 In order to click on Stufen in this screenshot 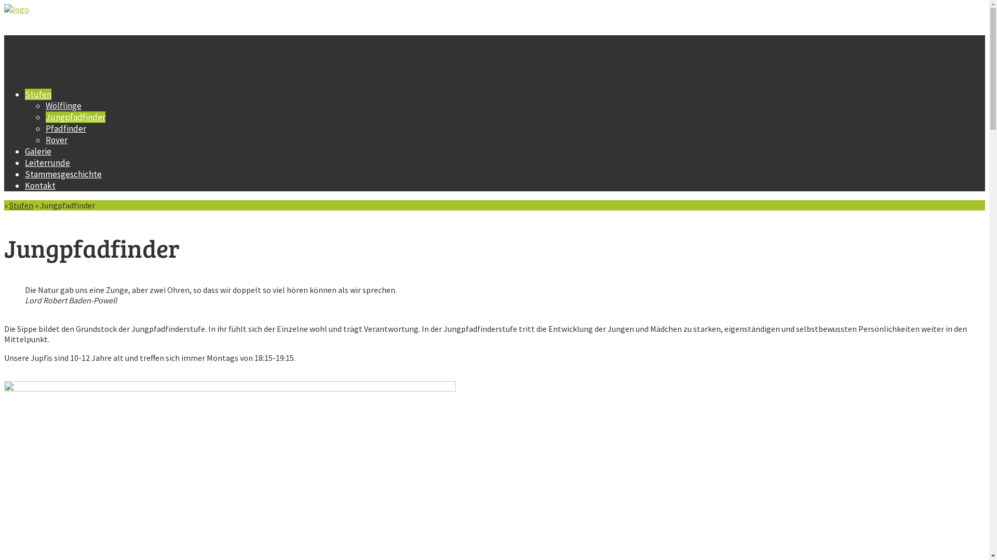, I will do `click(21, 205)`.